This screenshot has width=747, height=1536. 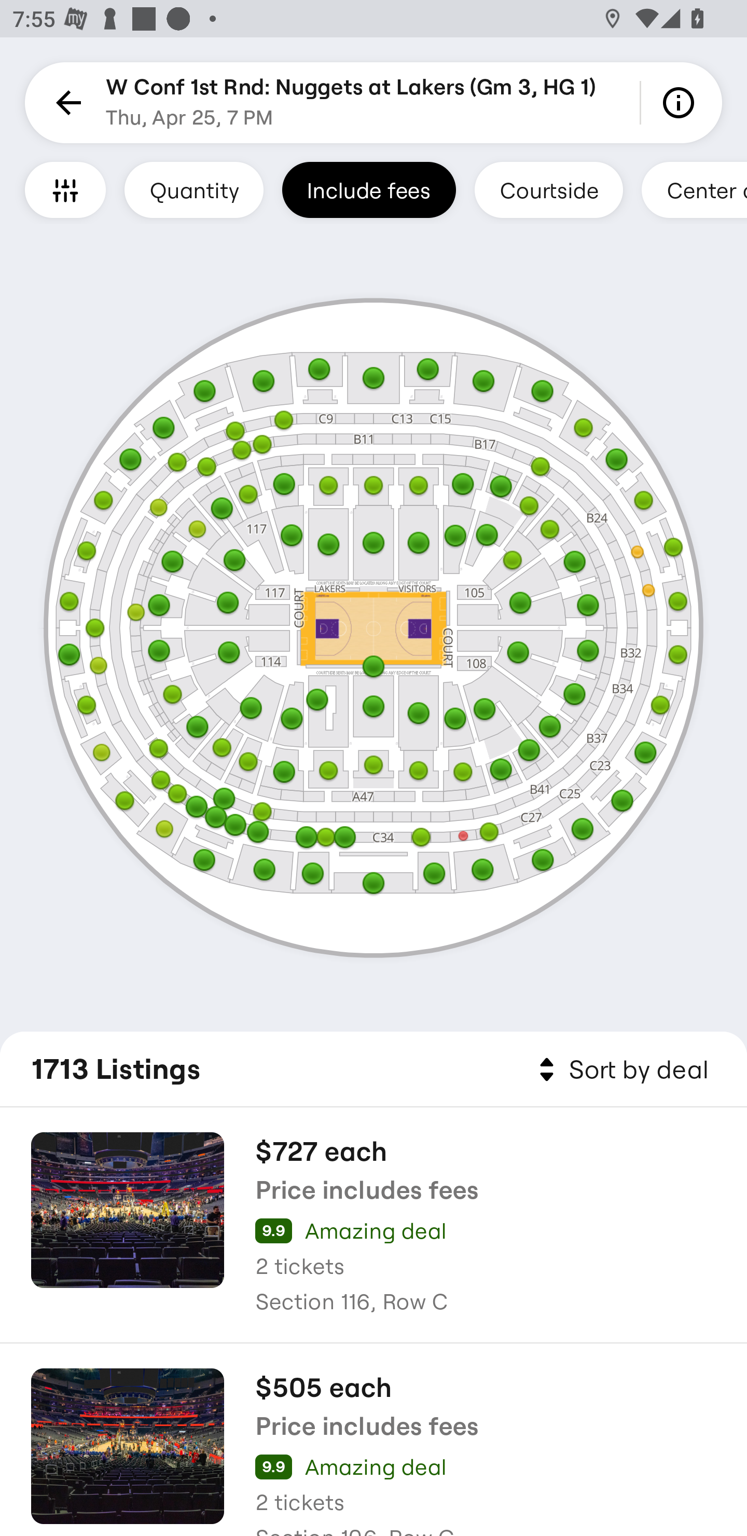 What do you see at coordinates (694, 189) in the screenshot?
I see `Center court` at bounding box center [694, 189].